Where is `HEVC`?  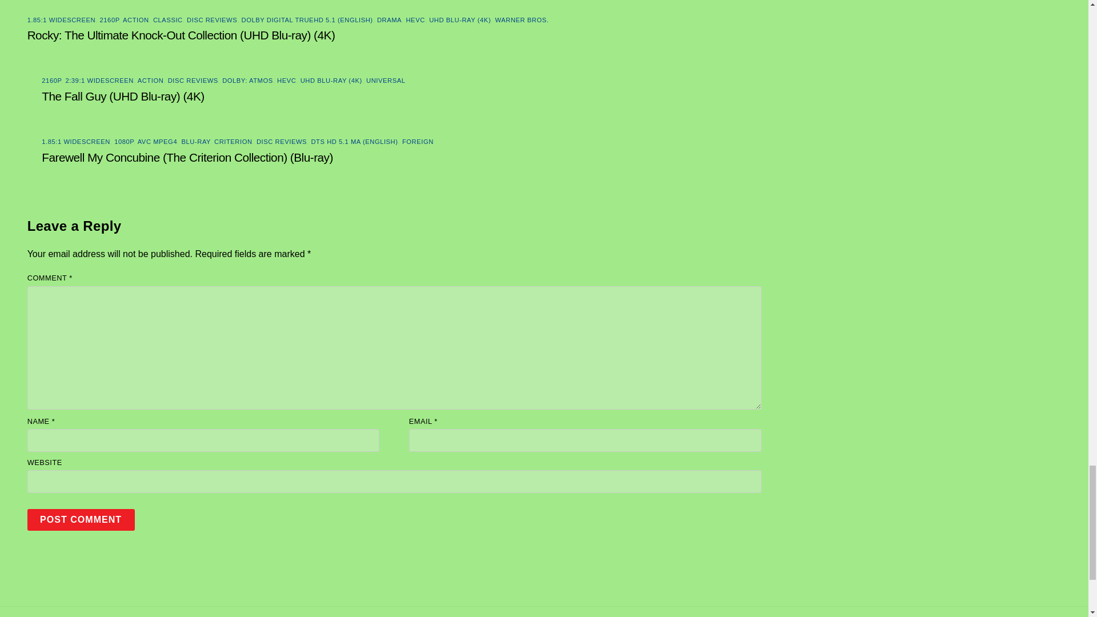
HEVC is located at coordinates (287, 80).